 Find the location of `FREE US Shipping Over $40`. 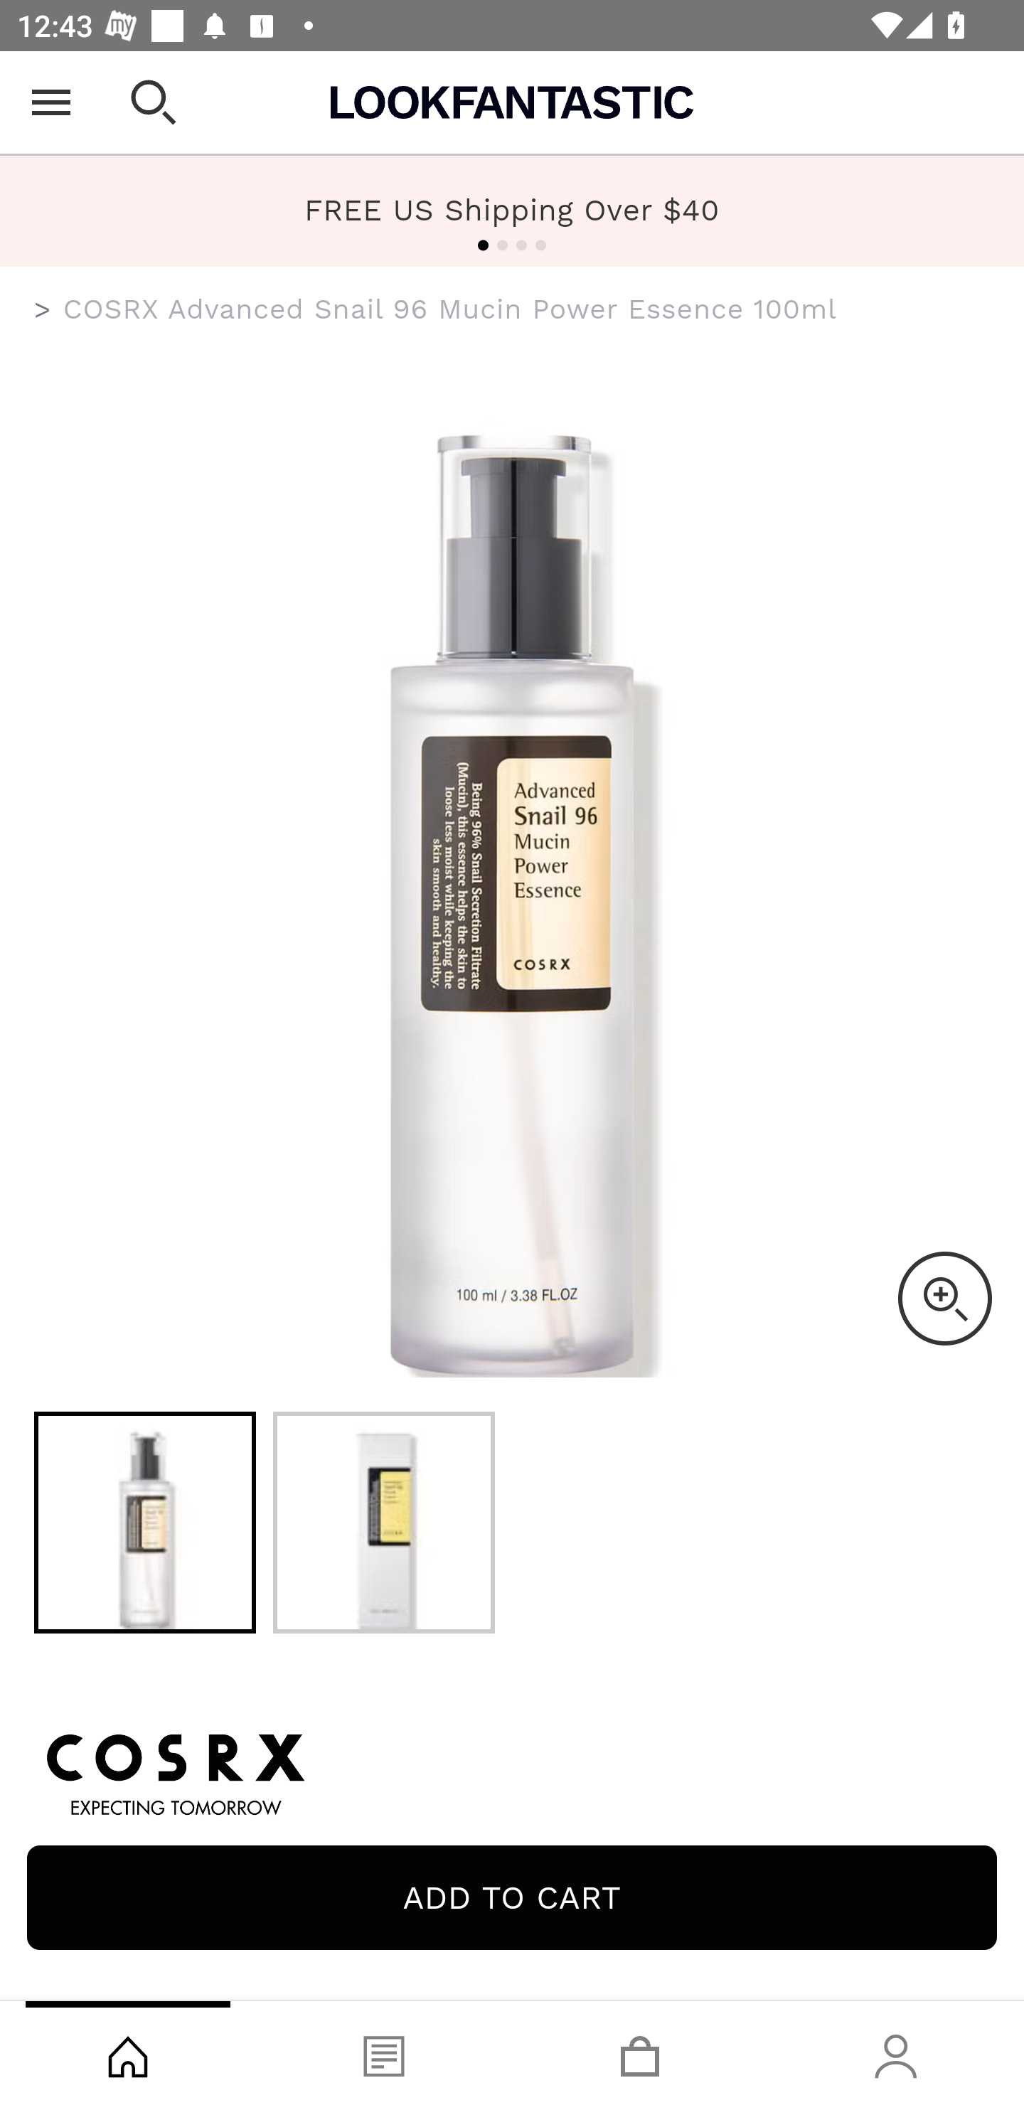

FREE US Shipping Over $40 is located at coordinates (512, 211).